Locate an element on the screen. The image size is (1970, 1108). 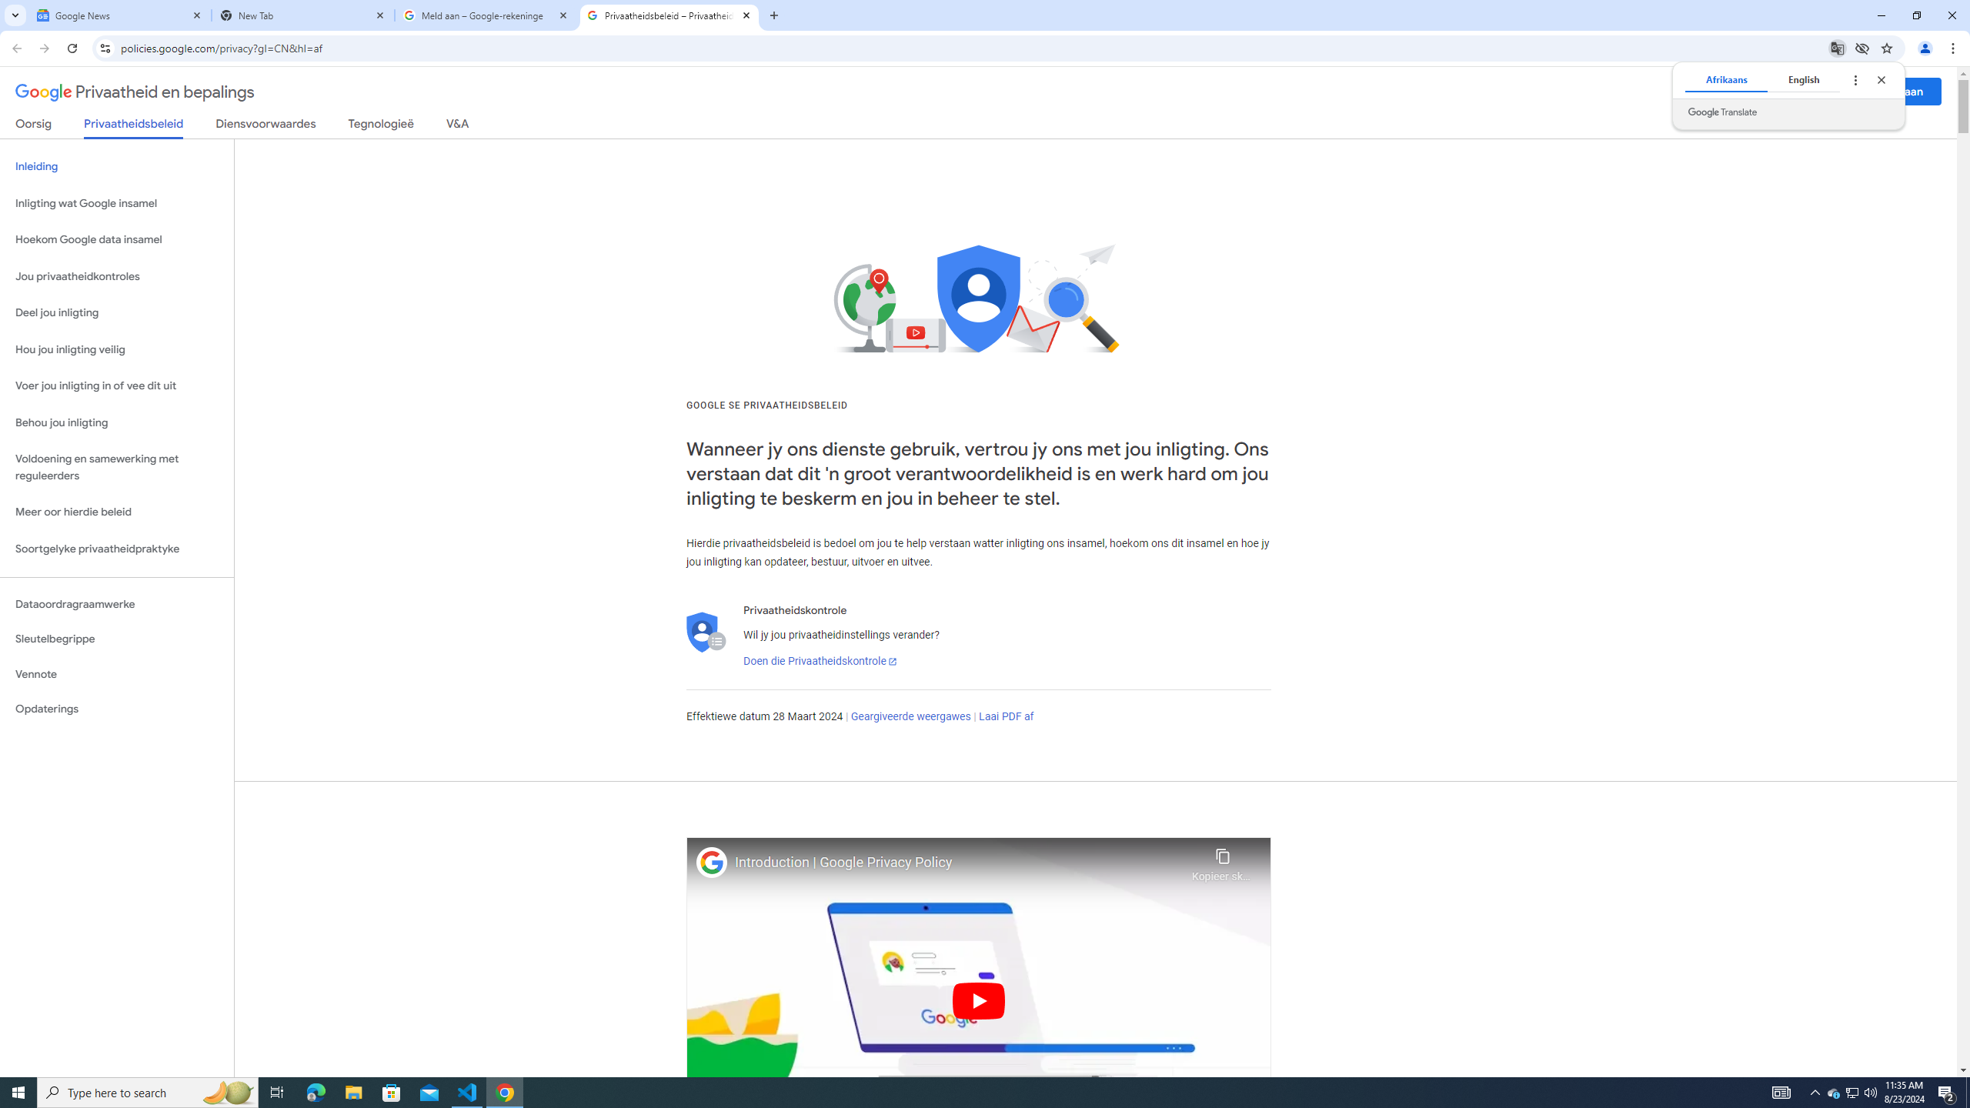
Geargiveerde weergawes is located at coordinates (911, 717).